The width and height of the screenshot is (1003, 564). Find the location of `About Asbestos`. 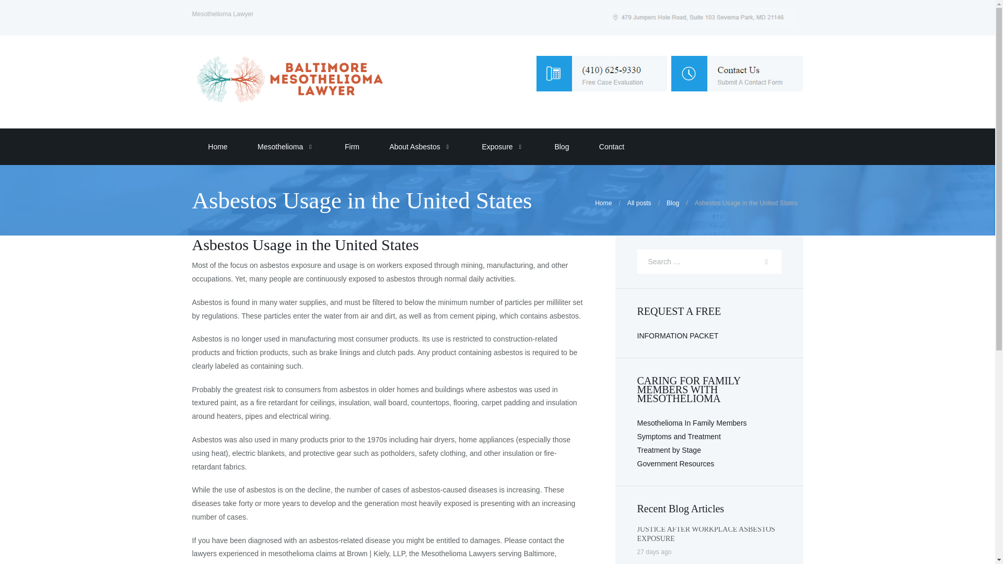

About Asbestos is located at coordinates (414, 147).